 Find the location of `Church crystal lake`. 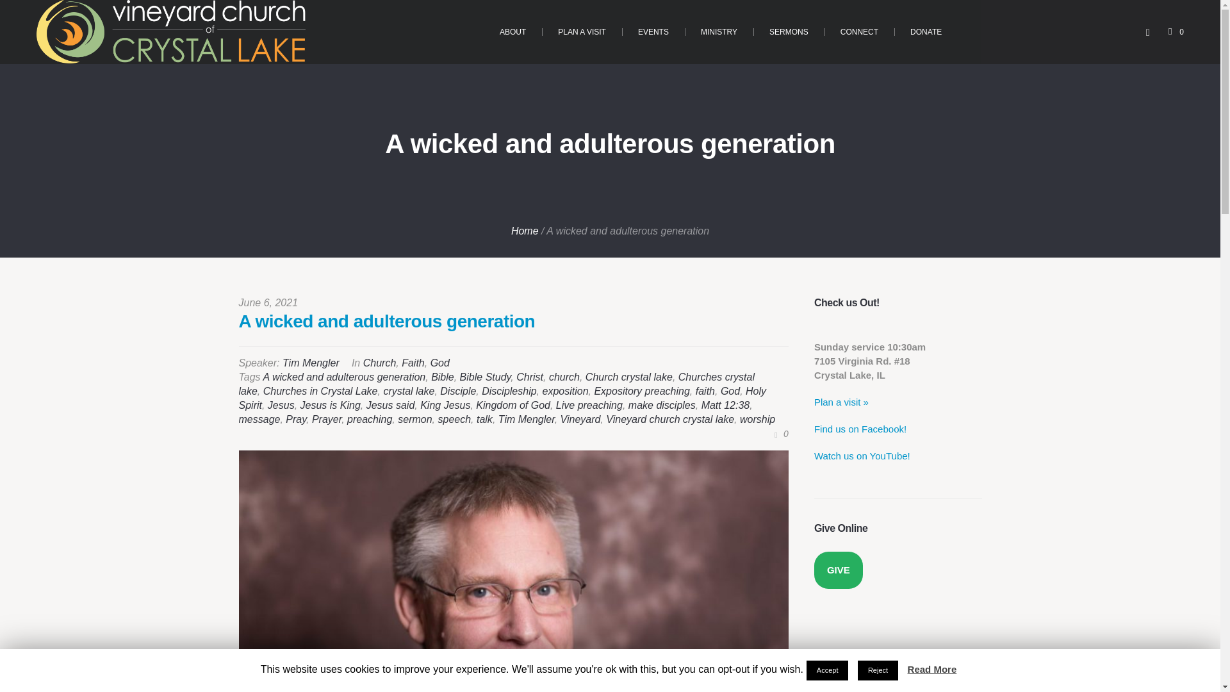

Church crystal lake is located at coordinates (629, 377).